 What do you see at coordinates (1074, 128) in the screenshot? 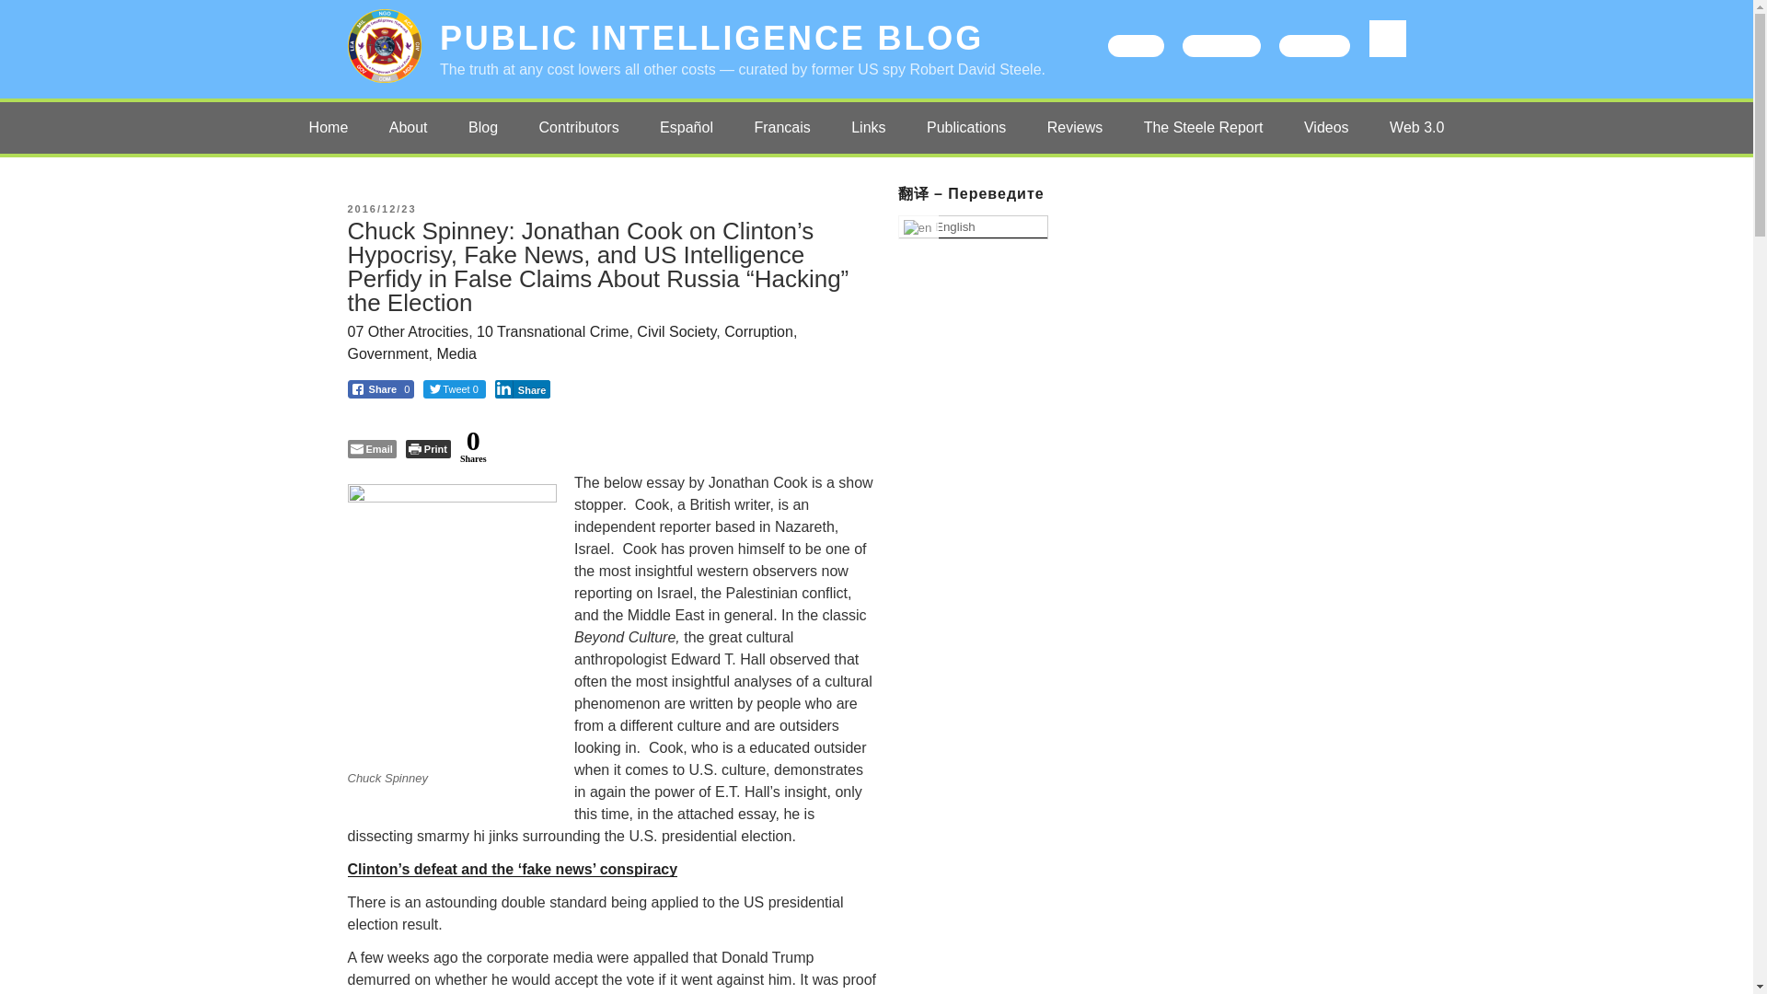
I see `Reviews` at bounding box center [1074, 128].